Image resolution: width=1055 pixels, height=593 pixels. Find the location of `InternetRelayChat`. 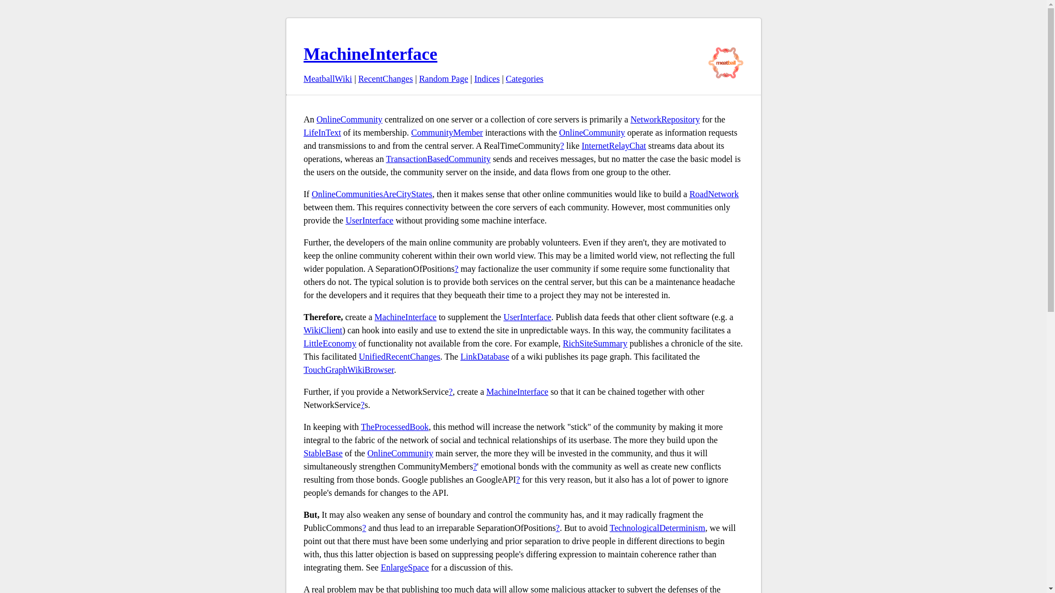

InternetRelayChat is located at coordinates (614, 146).